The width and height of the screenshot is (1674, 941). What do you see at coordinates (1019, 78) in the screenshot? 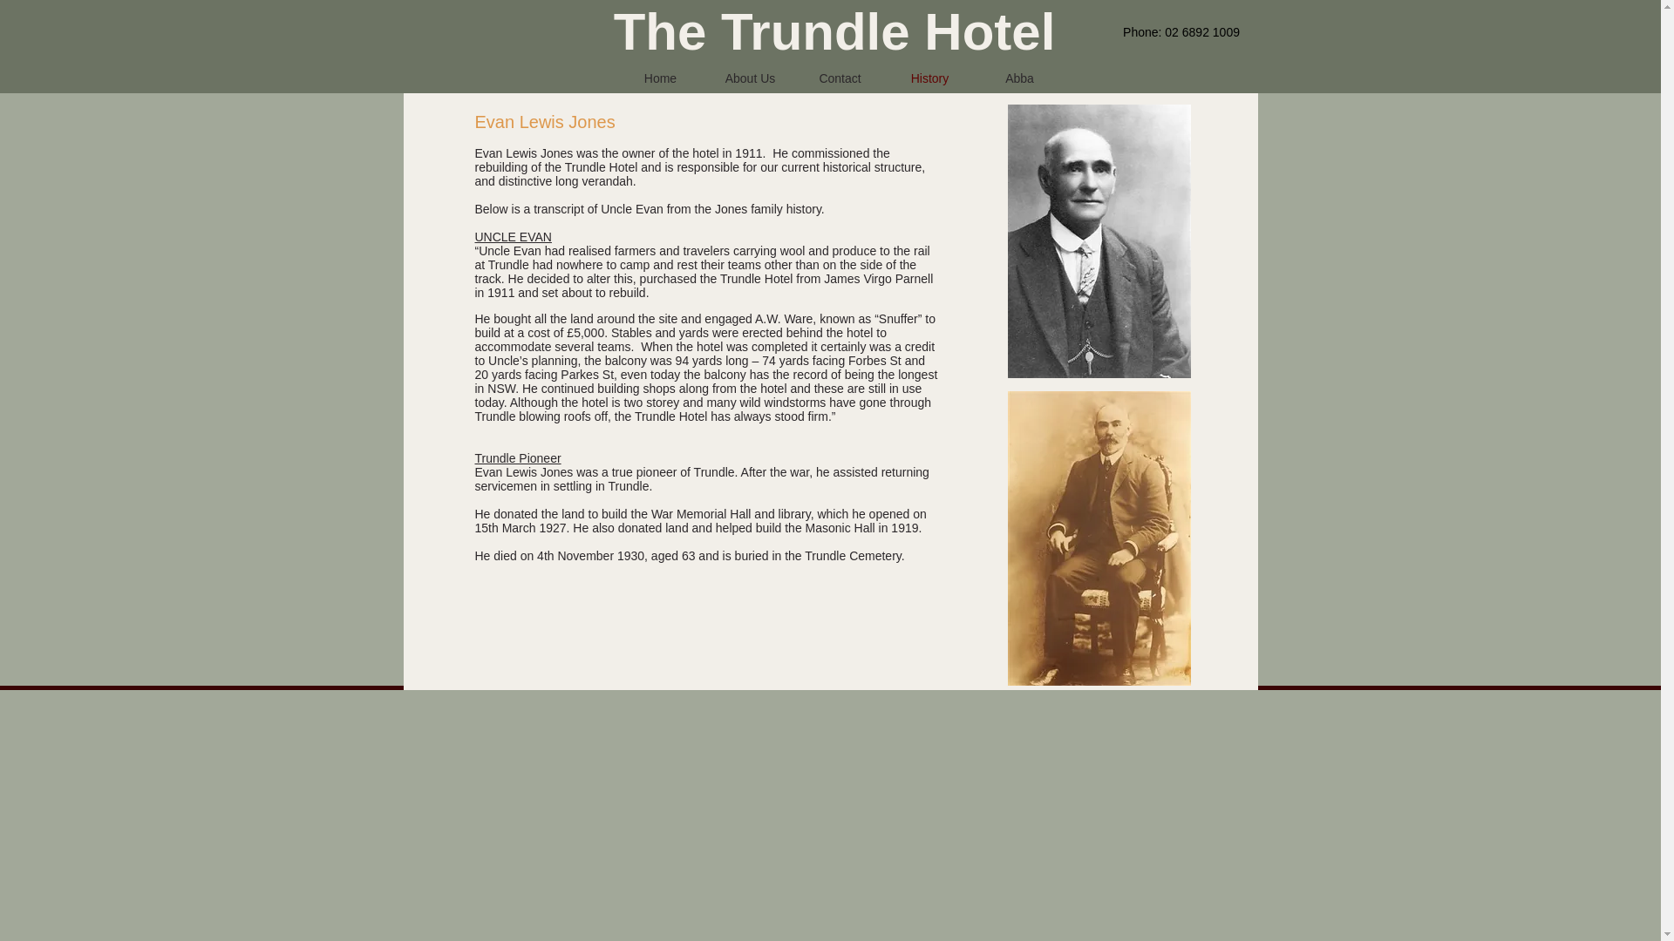
I see `Abba` at bounding box center [1019, 78].